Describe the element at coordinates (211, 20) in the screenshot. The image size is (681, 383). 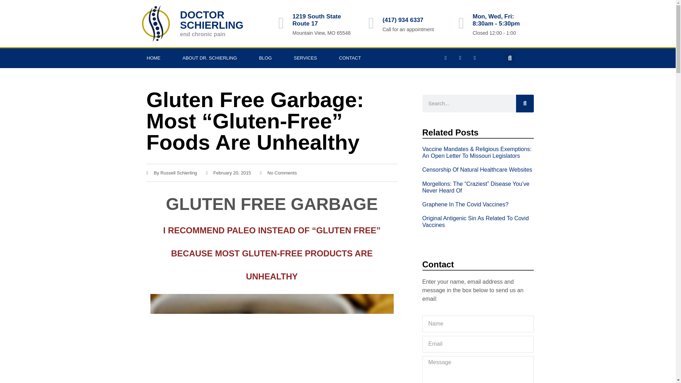
I see `DOCTOR SCHIERLING` at that location.